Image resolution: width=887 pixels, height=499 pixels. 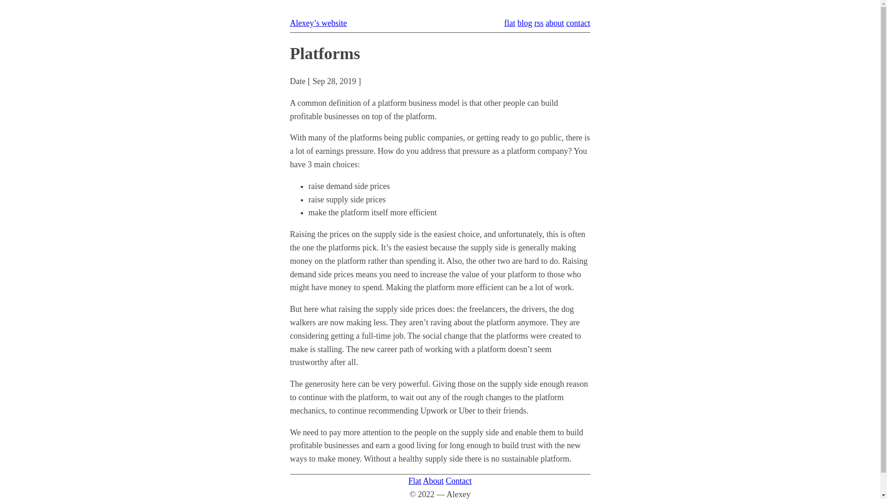 I want to click on blog, so click(x=525, y=23).